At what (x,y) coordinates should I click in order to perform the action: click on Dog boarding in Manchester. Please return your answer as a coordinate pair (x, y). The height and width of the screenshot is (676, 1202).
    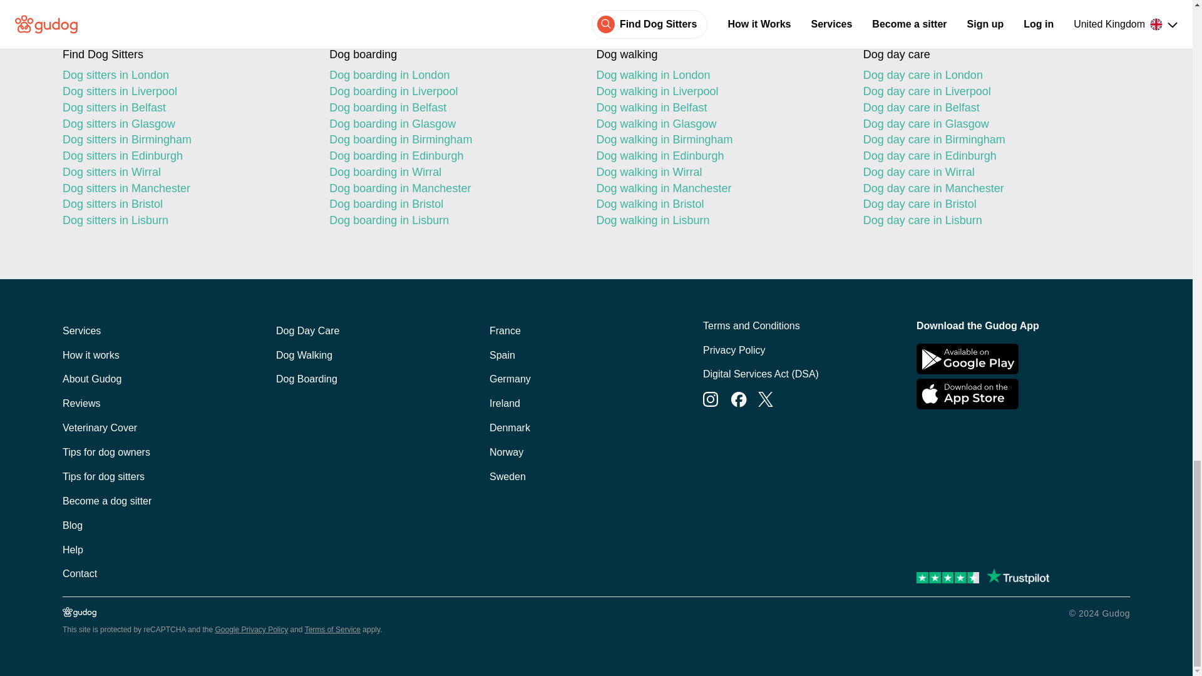
    Looking at the image, I should click on (452, 189).